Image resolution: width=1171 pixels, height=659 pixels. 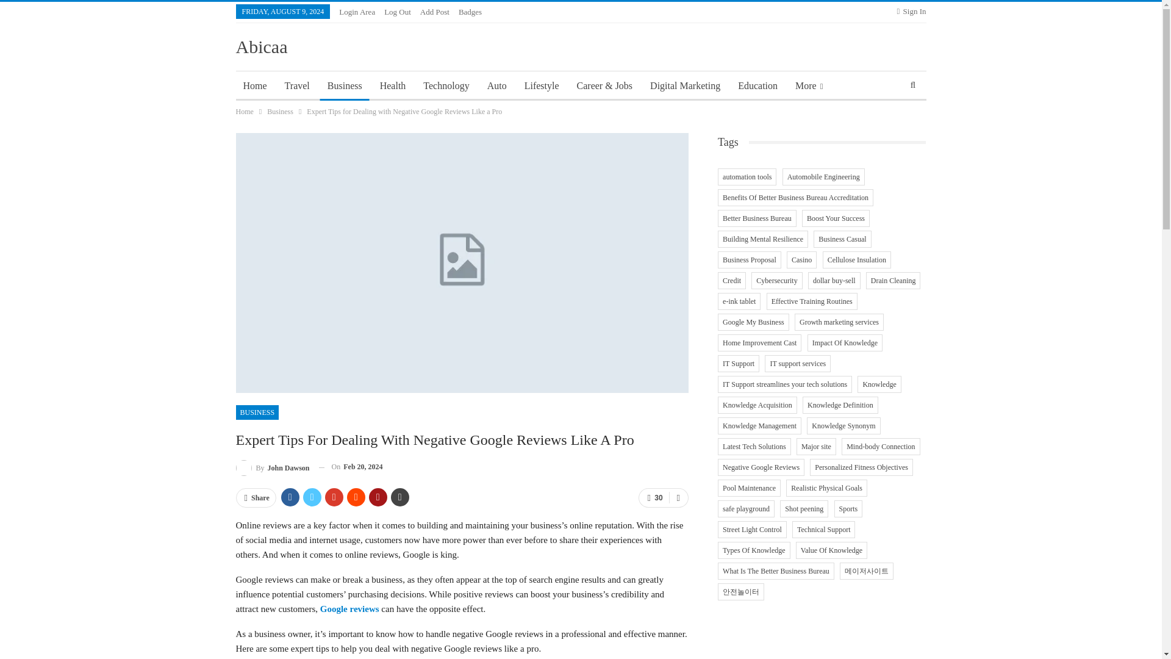 What do you see at coordinates (397, 12) in the screenshot?
I see `Log Out` at bounding box center [397, 12].